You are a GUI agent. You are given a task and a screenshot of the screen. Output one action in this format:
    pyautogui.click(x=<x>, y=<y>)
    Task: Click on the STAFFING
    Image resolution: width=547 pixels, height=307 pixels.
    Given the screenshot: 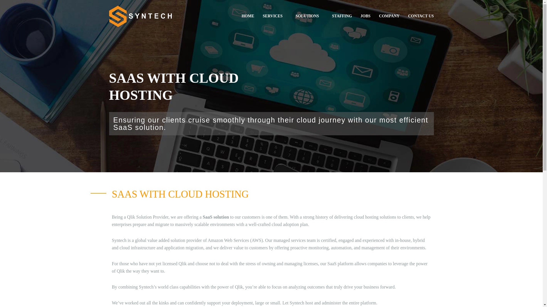 What is the action you would take?
    pyautogui.click(x=342, y=16)
    